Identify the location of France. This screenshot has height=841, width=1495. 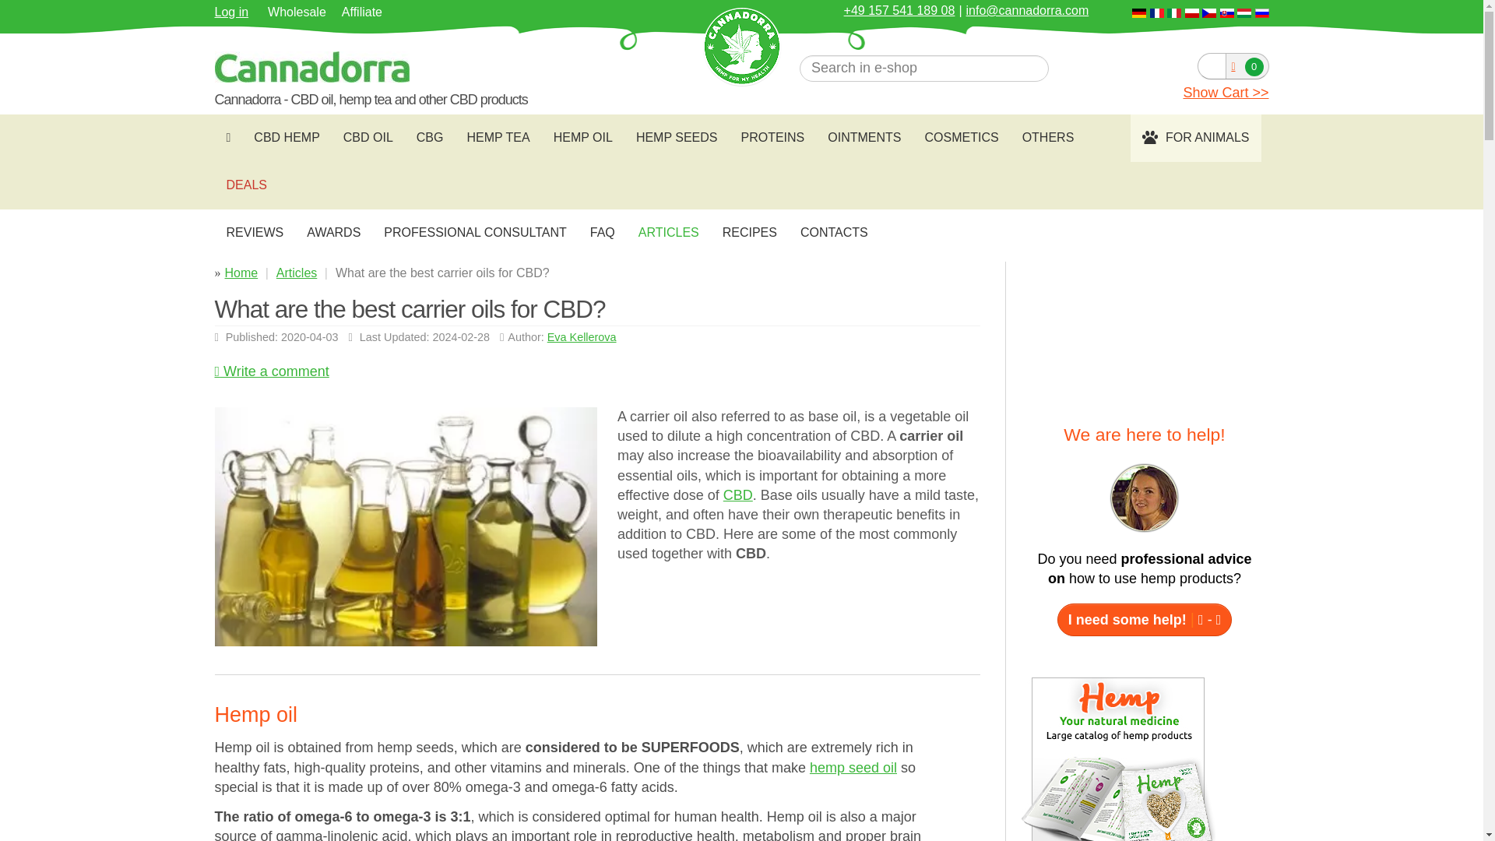
(1157, 12).